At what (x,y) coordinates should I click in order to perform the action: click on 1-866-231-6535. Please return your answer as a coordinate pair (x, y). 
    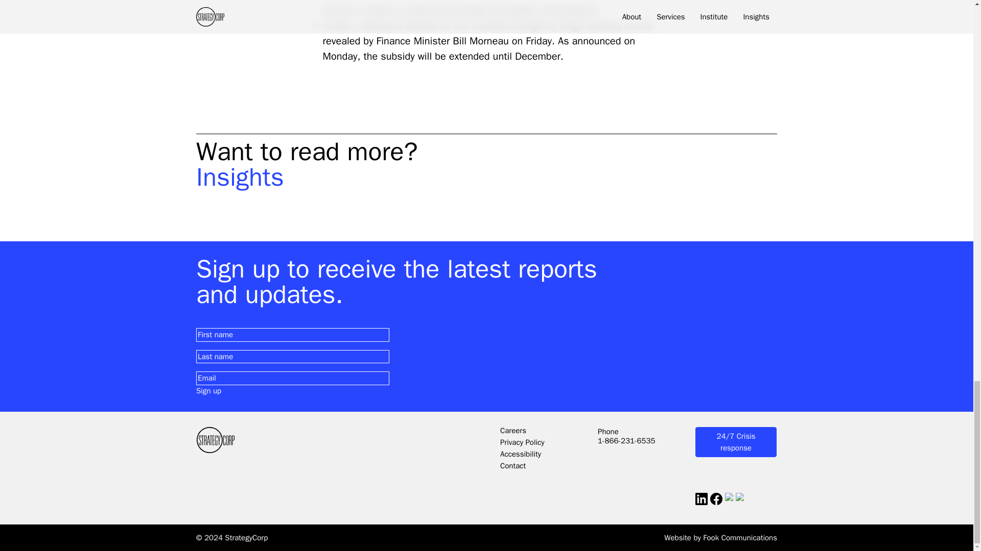
    Looking at the image, I should click on (626, 441).